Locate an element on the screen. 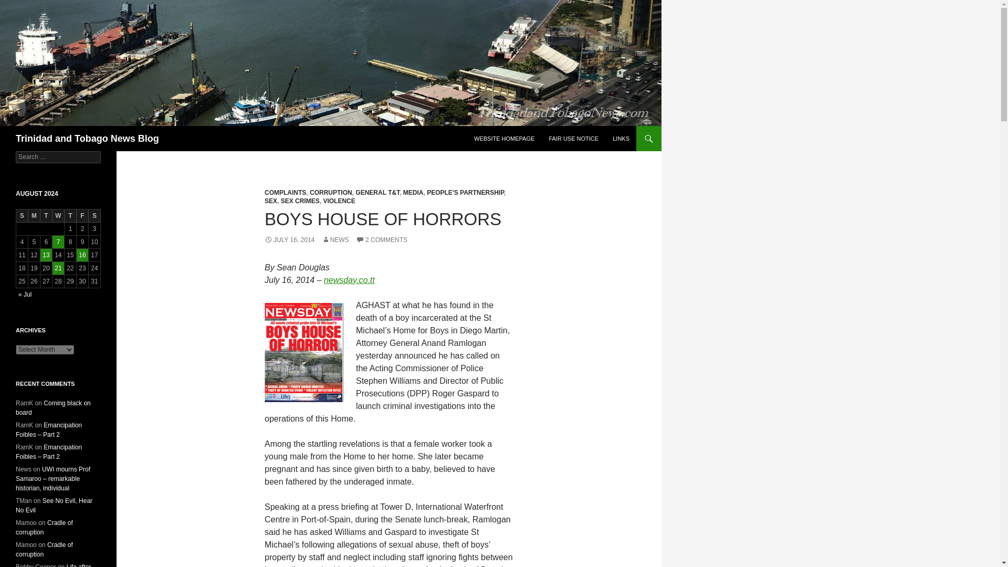  LINKS is located at coordinates (621, 139).